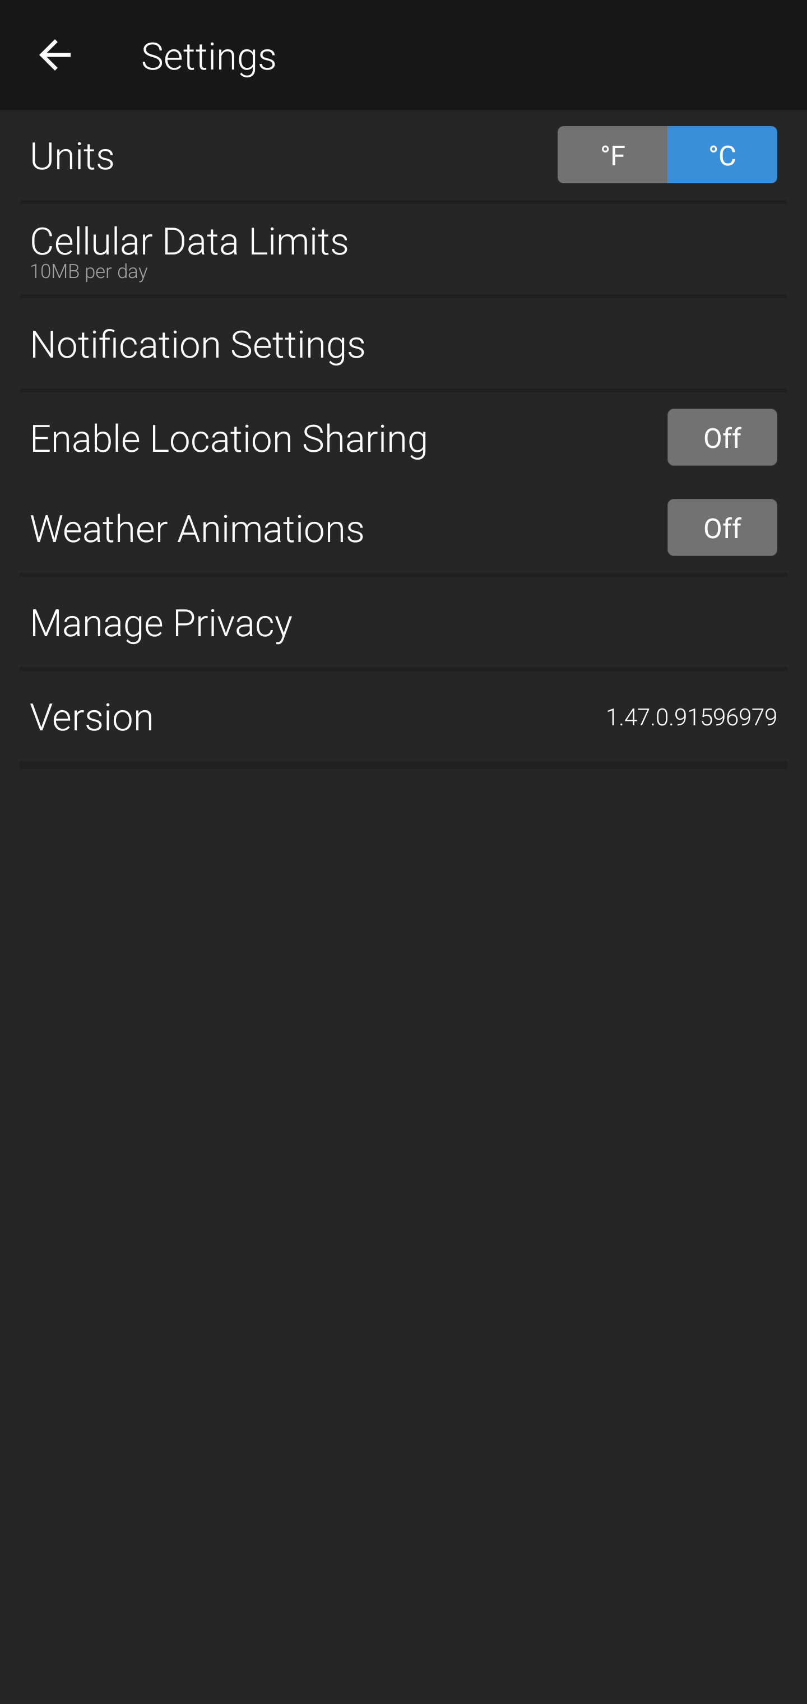 The image size is (807, 1704). Describe the element at coordinates (403, 621) in the screenshot. I see `Manage Privacy` at that location.